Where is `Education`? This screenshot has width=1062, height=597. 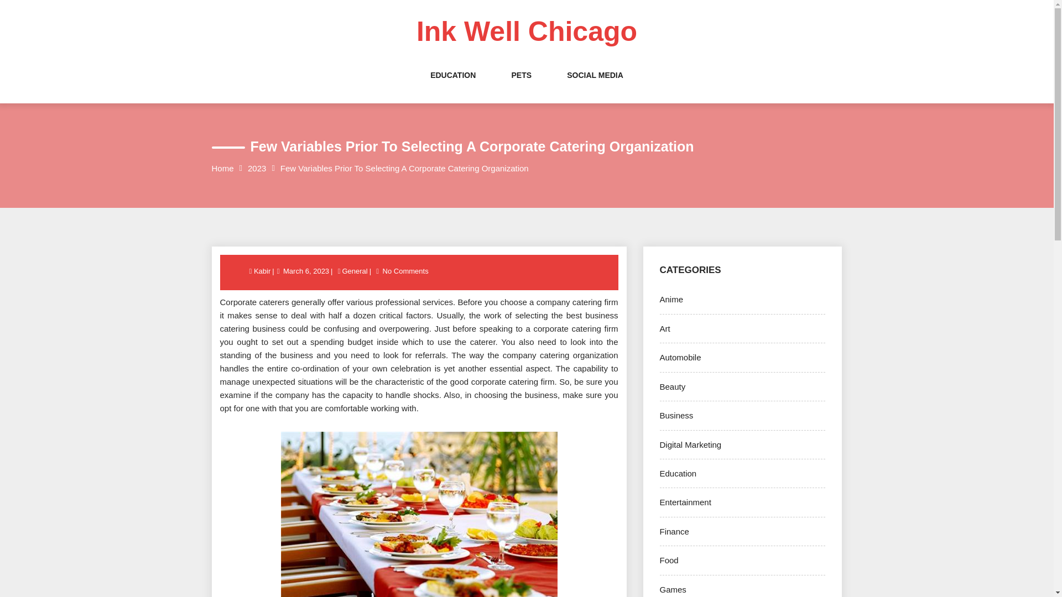
Education is located at coordinates (678, 473).